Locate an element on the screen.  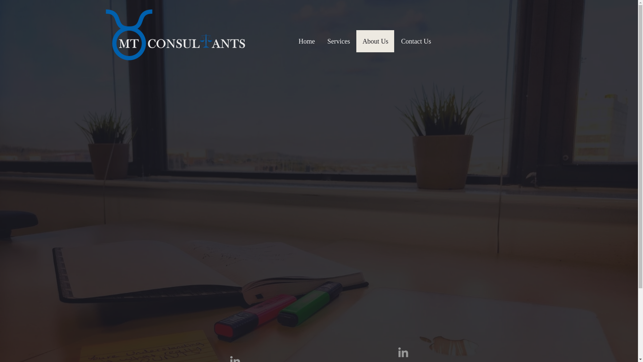
Contact Us is located at coordinates (416, 41).